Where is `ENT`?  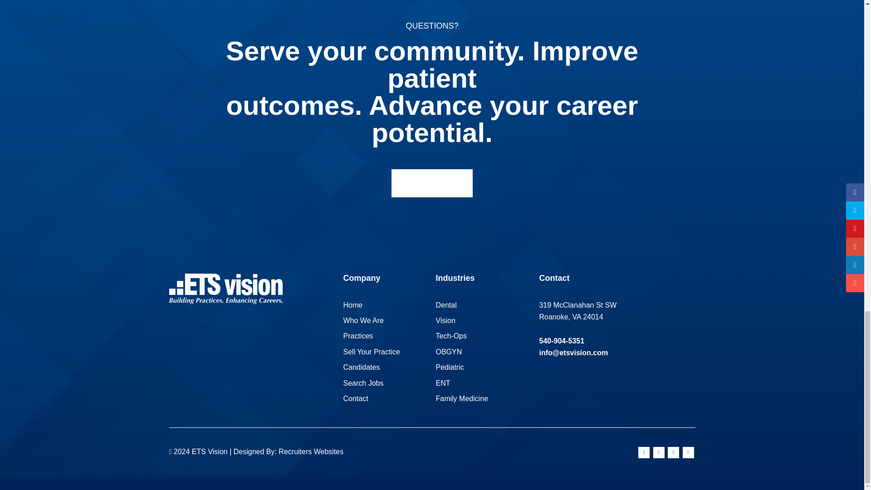 ENT is located at coordinates (443, 383).